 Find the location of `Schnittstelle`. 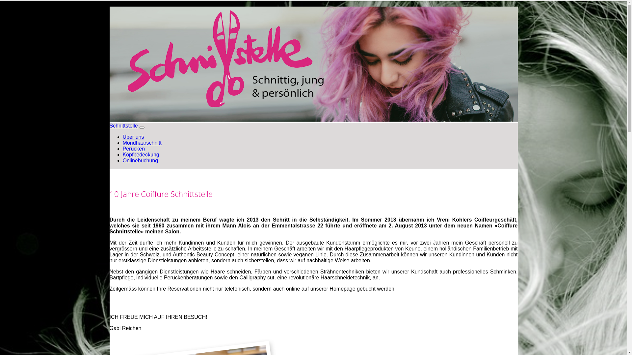

Schnittstelle is located at coordinates (123, 126).